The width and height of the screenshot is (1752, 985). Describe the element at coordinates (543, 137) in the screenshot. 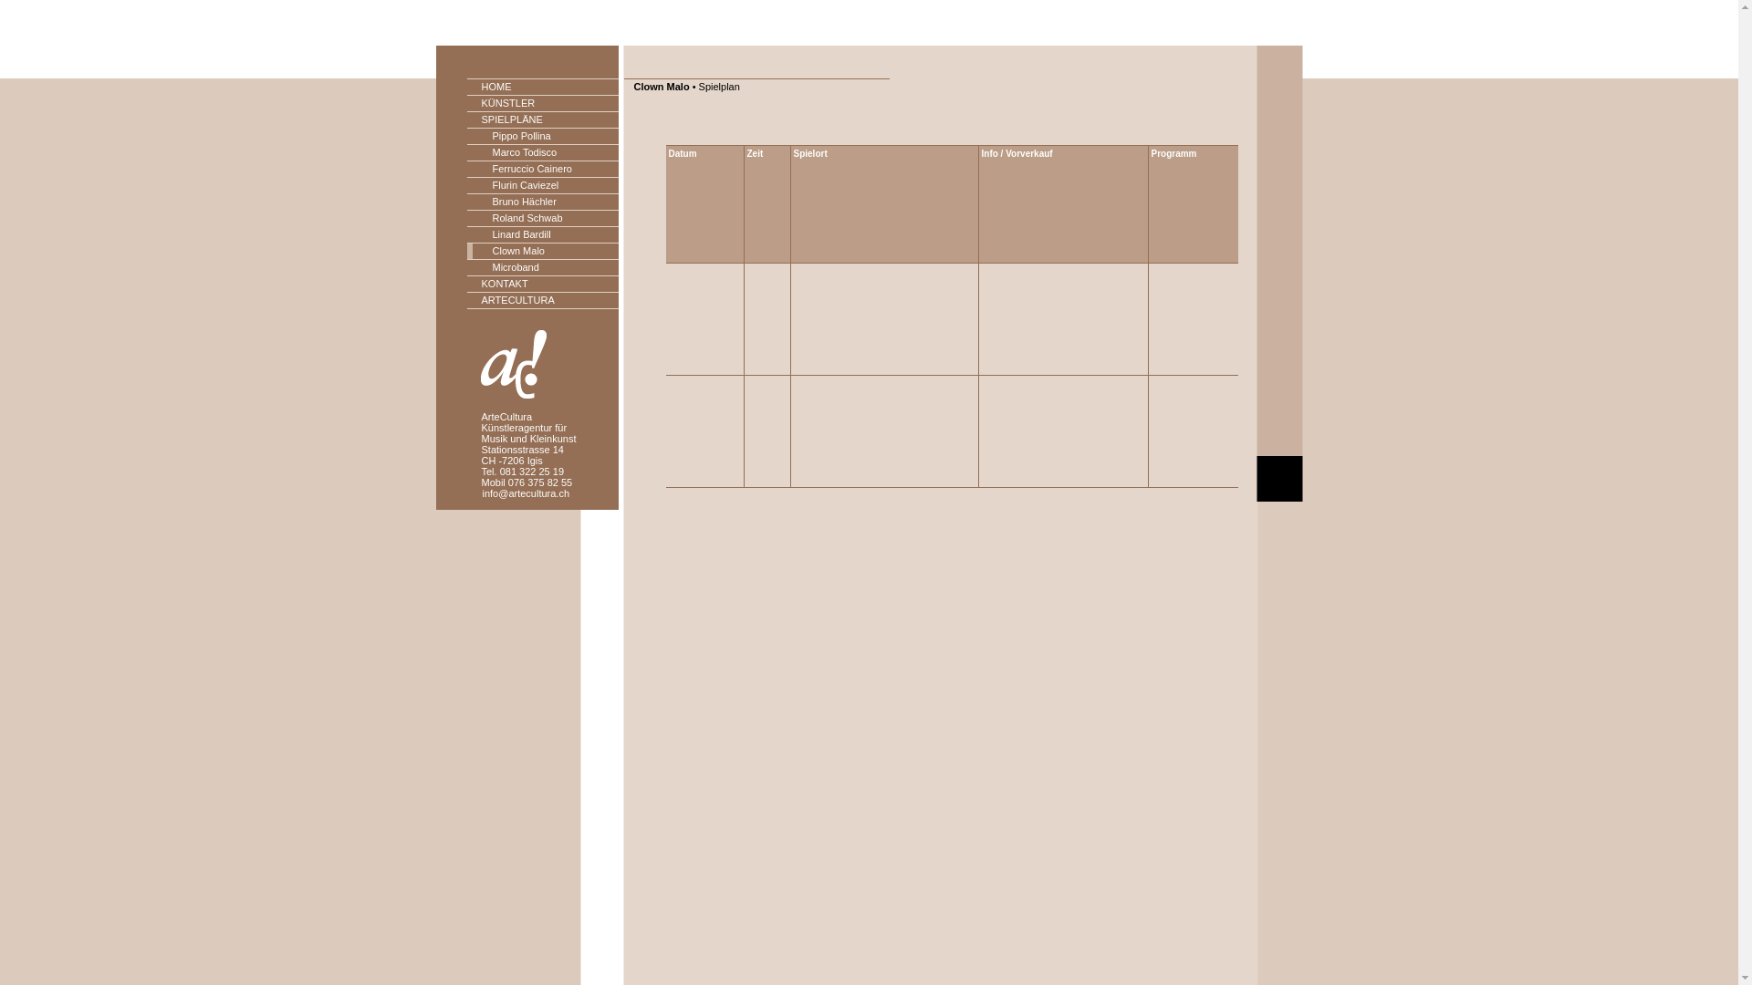

I see `Pippo Pollina` at that location.